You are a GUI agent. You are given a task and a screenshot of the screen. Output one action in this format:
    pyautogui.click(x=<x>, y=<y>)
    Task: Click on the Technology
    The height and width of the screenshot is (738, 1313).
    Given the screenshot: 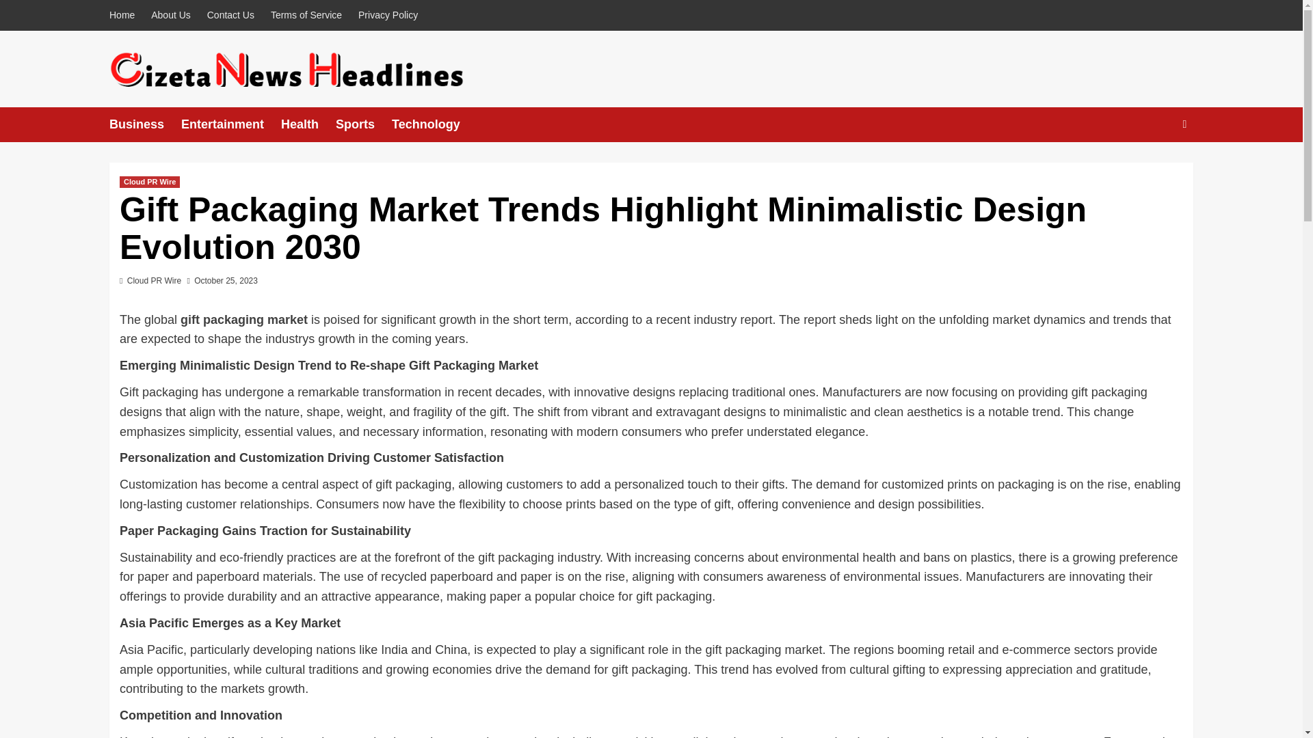 What is the action you would take?
    pyautogui.click(x=434, y=124)
    